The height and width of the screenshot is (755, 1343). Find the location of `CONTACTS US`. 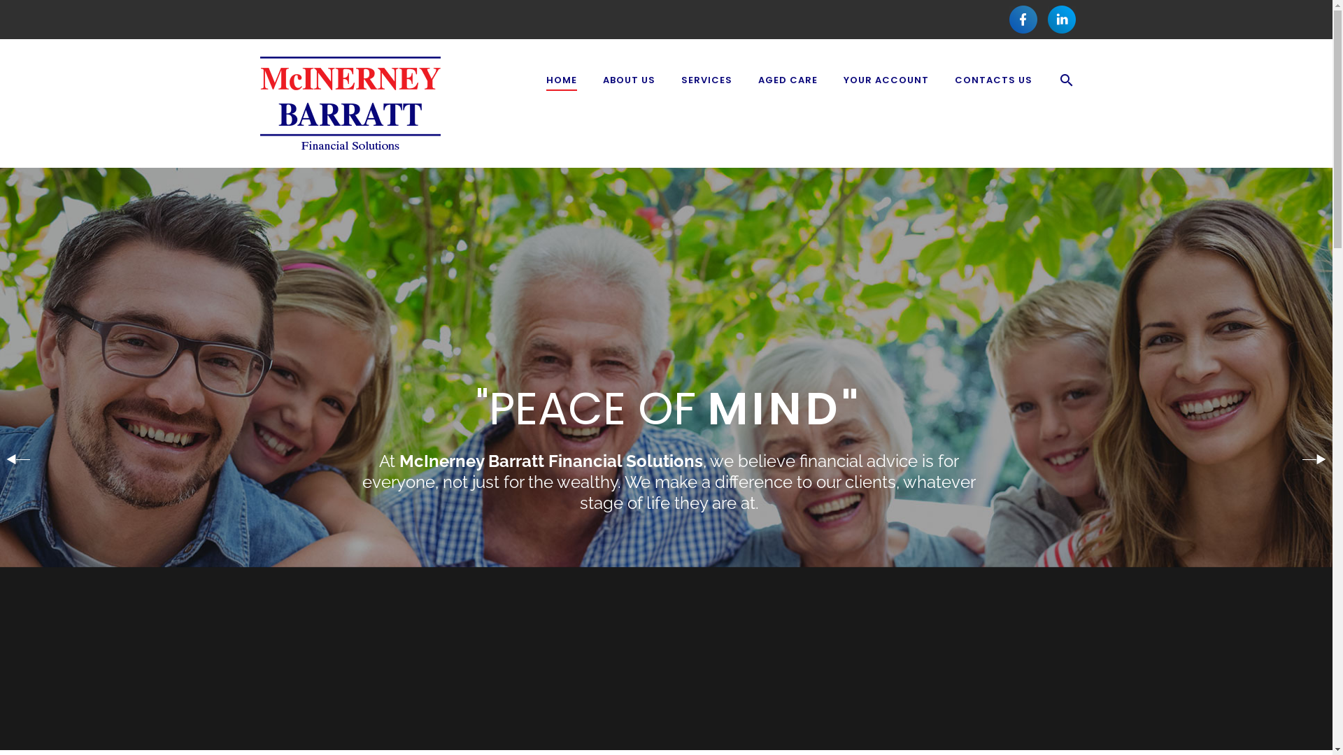

CONTACTS US is located at coordinates (993, 80).